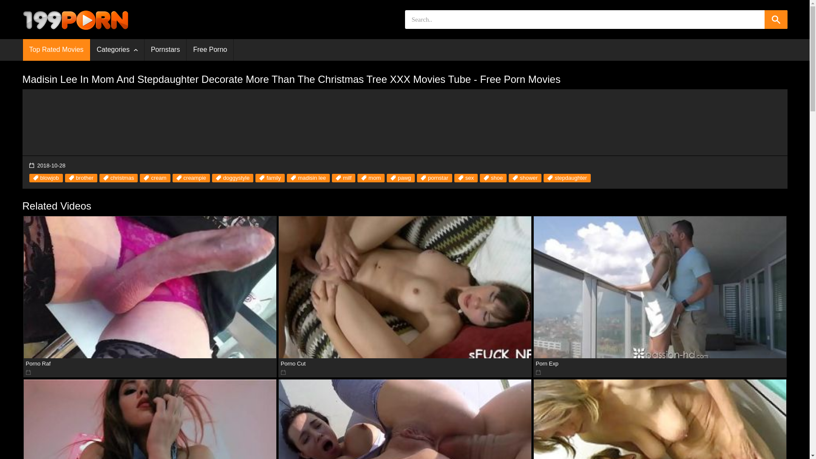 This screenshot has height=459, width=816. Describe the element at coordinates (233, 178) in the screenshot. I see `doggystyle` at that location.